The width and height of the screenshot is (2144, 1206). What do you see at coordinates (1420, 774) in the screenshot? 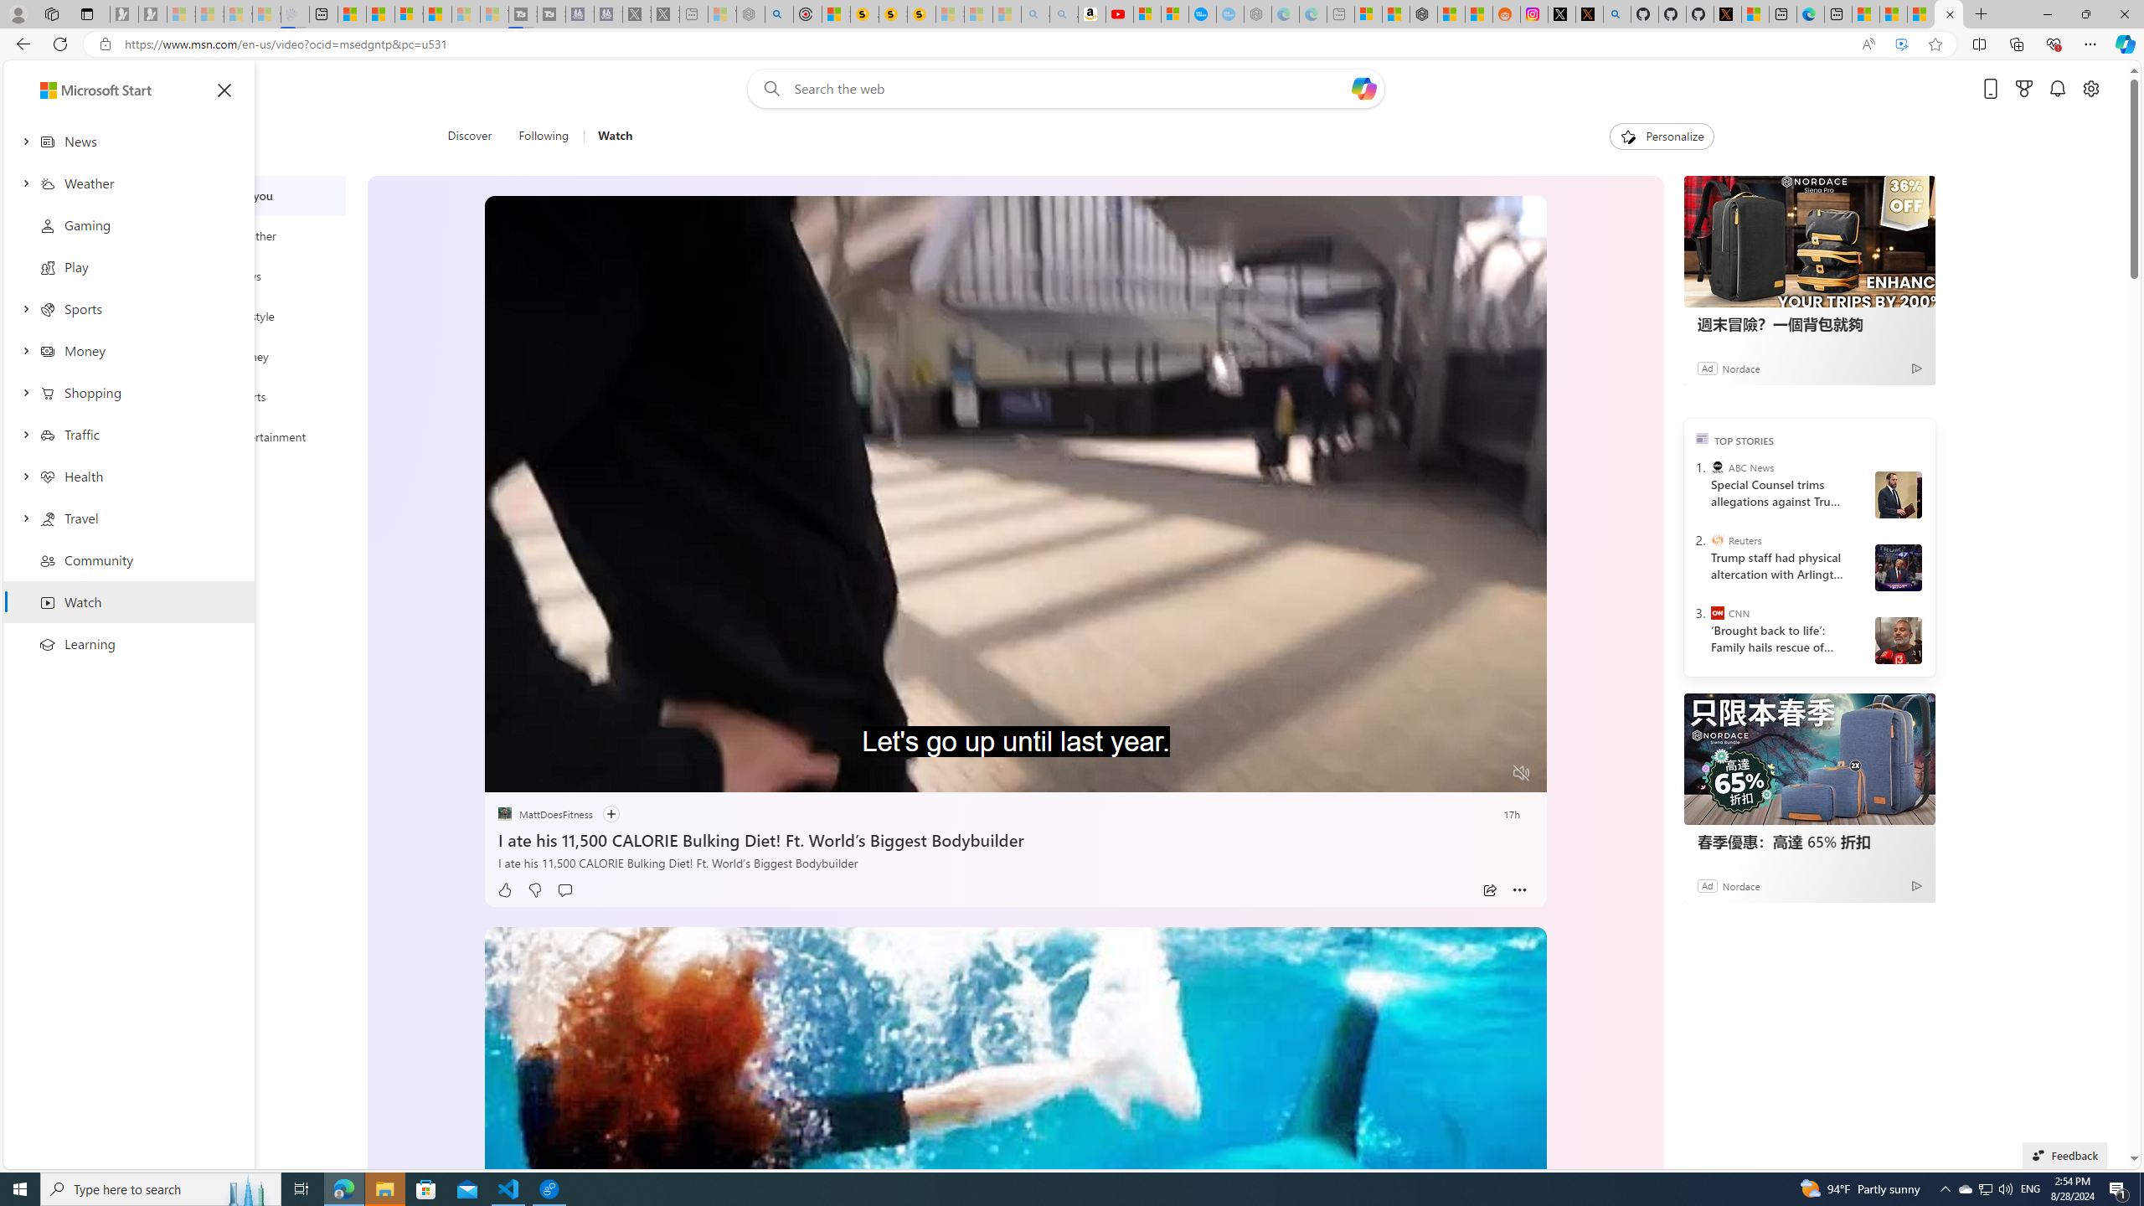
I see `Quality Settings` at bounding box center [1420, 774].